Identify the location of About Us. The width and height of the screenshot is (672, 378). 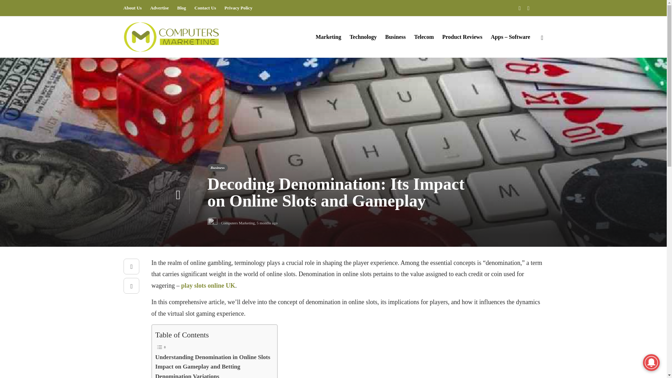
(132, 8).